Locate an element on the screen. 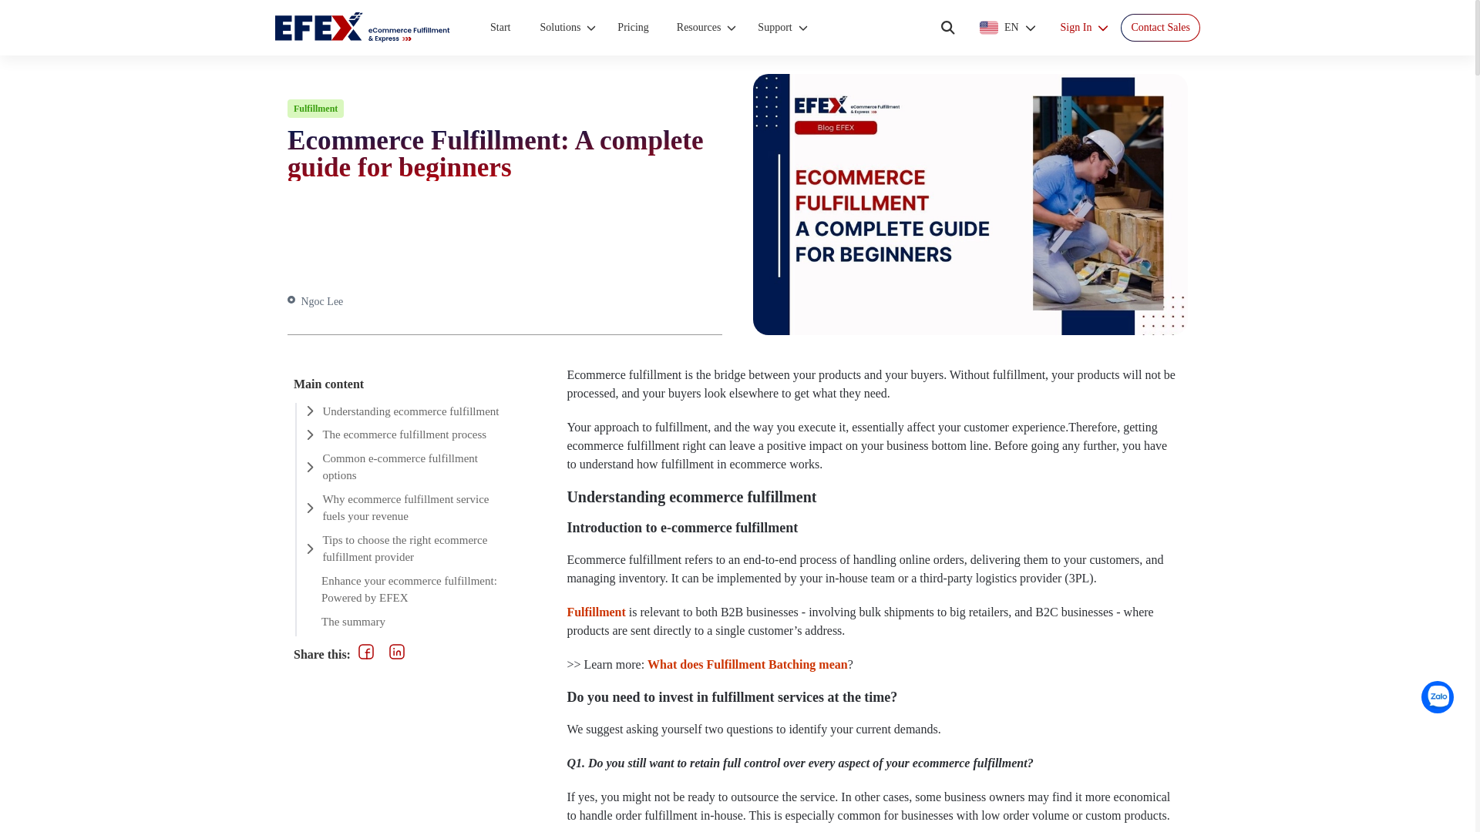 Image resolution: width=1480 pixels, height=832 pixels. The ecommerce fulfillment process is located at coordinates (409, 438).